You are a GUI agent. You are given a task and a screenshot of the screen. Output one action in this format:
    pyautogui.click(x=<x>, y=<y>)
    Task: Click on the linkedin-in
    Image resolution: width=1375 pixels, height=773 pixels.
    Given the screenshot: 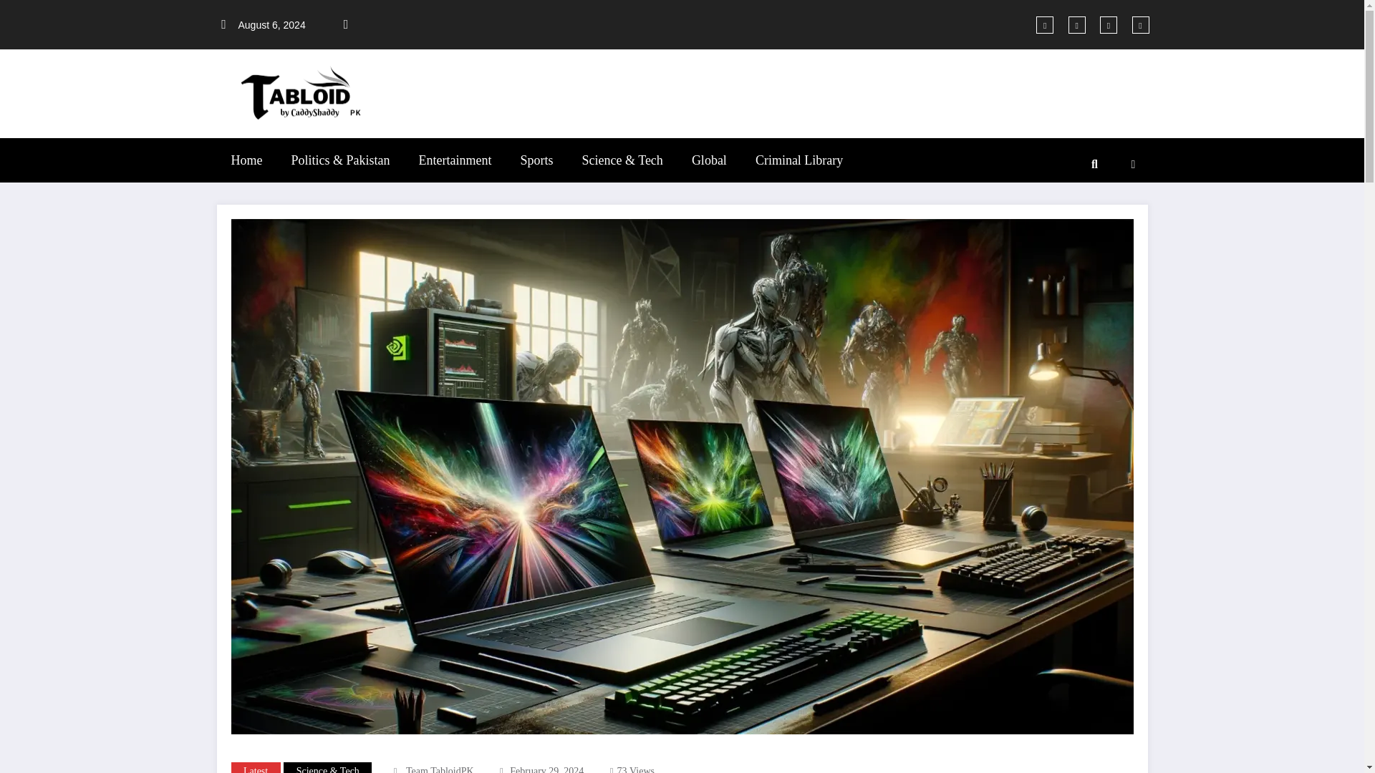 What is the action you would take?
    pyautogui.click(x=1109, y=24)
    